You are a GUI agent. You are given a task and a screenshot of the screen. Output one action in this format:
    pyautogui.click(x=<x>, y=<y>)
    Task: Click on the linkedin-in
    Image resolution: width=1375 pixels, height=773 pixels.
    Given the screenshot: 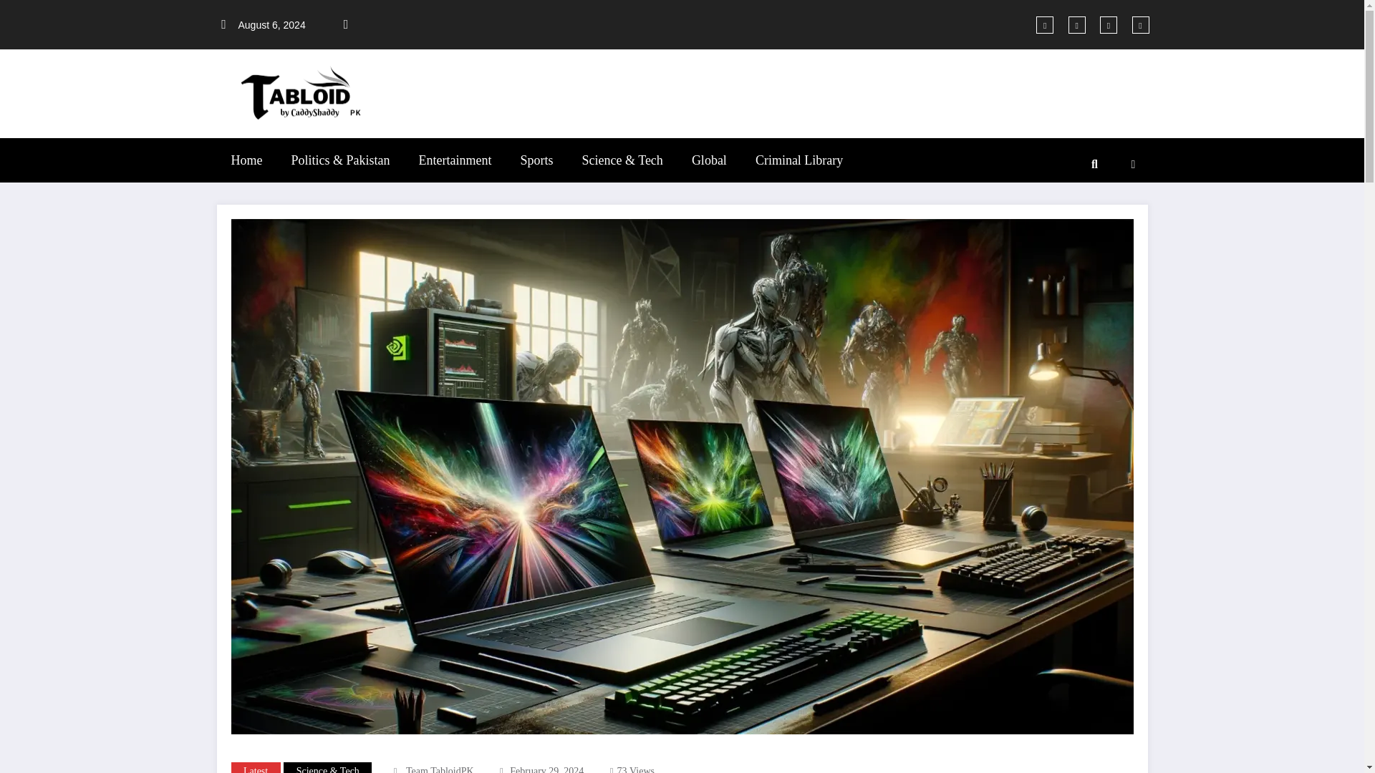 What is the action you would take?
    pyautogui.click(x=1109, y=24)
    